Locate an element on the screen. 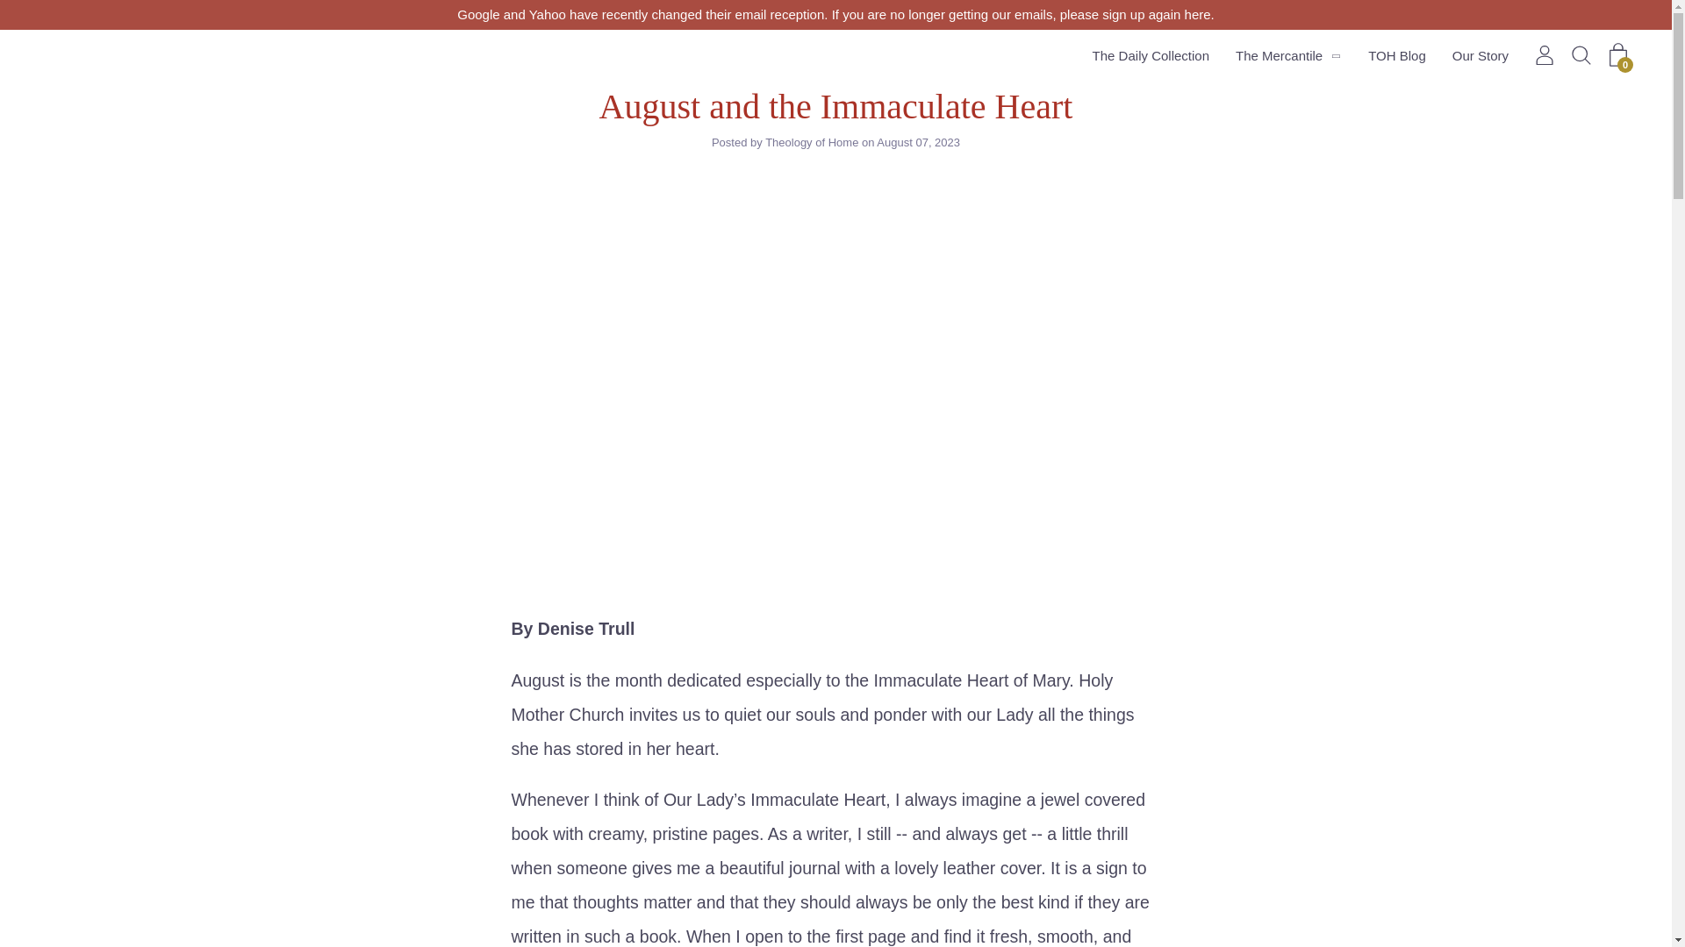 Image resolution: width=1685 pixels, height=947 pixels. The Mercantile is located at coordinates (1279, 55).